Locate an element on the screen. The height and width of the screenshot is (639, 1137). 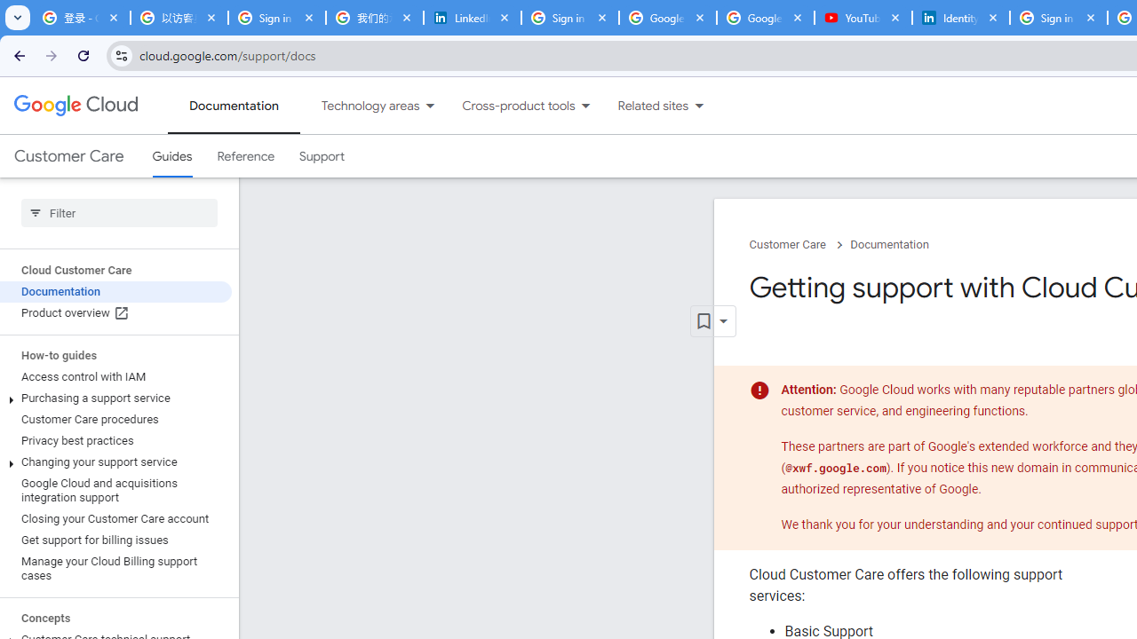
Dropdown menu for Technology areas is located at coordinates (430, 106).